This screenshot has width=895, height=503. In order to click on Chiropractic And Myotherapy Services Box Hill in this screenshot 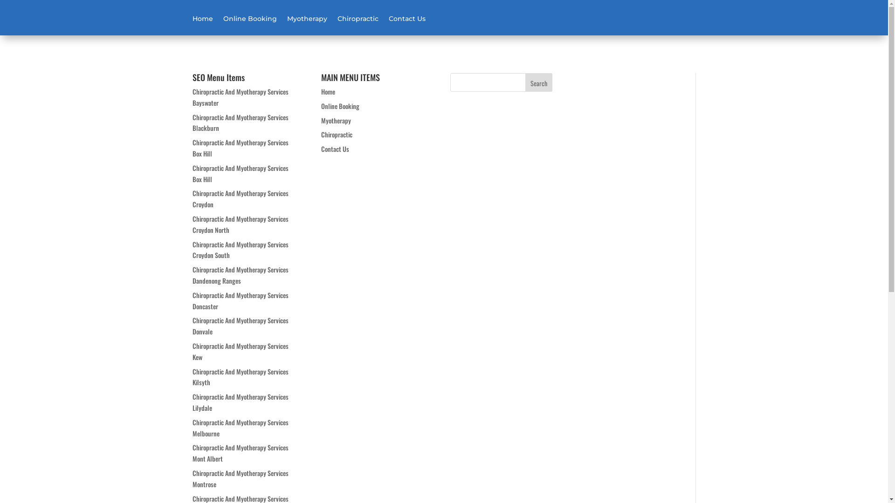, I will do `click(240, 148)`.